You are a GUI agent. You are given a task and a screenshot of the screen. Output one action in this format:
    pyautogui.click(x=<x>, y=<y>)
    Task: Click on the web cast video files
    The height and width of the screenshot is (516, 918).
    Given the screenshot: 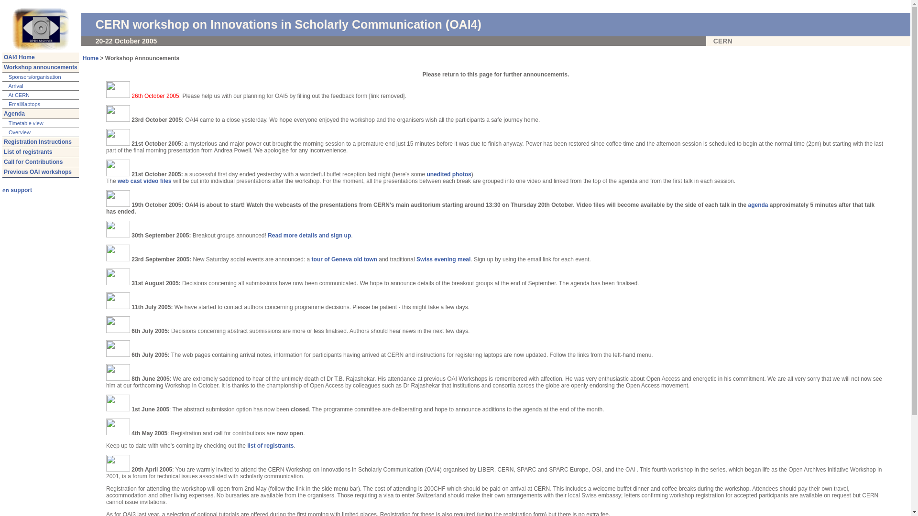 What is the action you would take?
    pyautogui.click(x=144, y=181)
    